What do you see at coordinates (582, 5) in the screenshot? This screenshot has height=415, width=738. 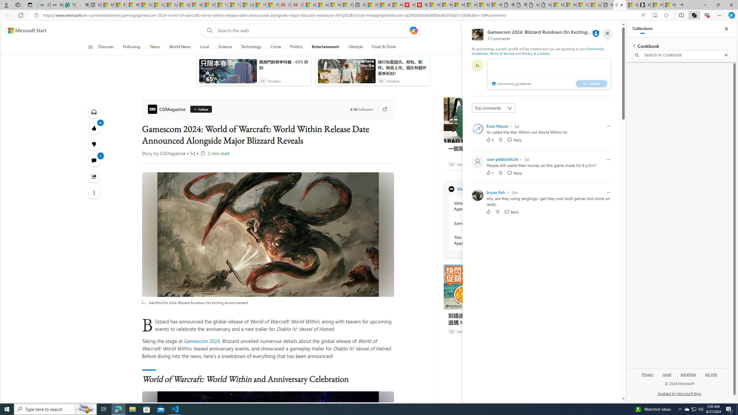 I see `Consumer Health Data Privacy Policy` at bounding box center [582, 5].